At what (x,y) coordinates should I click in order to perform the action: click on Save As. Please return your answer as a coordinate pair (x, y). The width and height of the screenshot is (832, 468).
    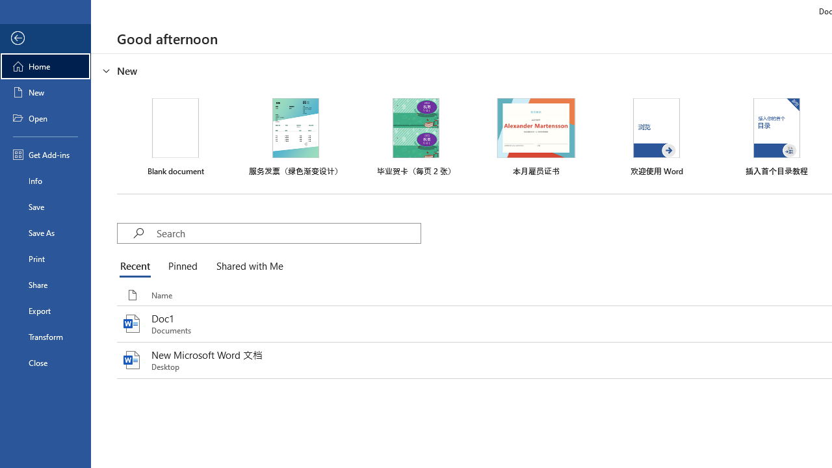
    Looking at the image, I should click on (45, 233).